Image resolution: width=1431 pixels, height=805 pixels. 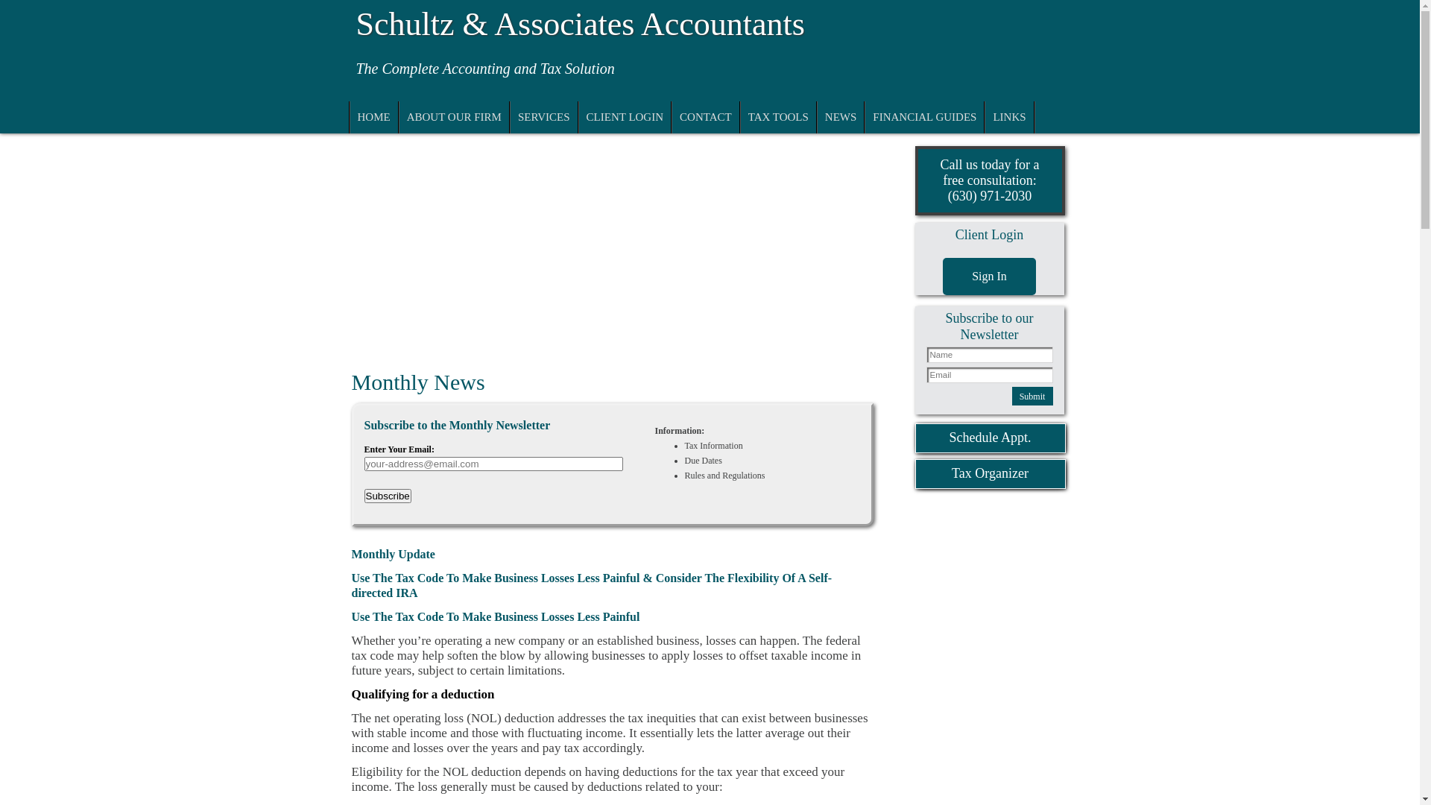 I want to click on LINKS, so click(x=1009, y=118).